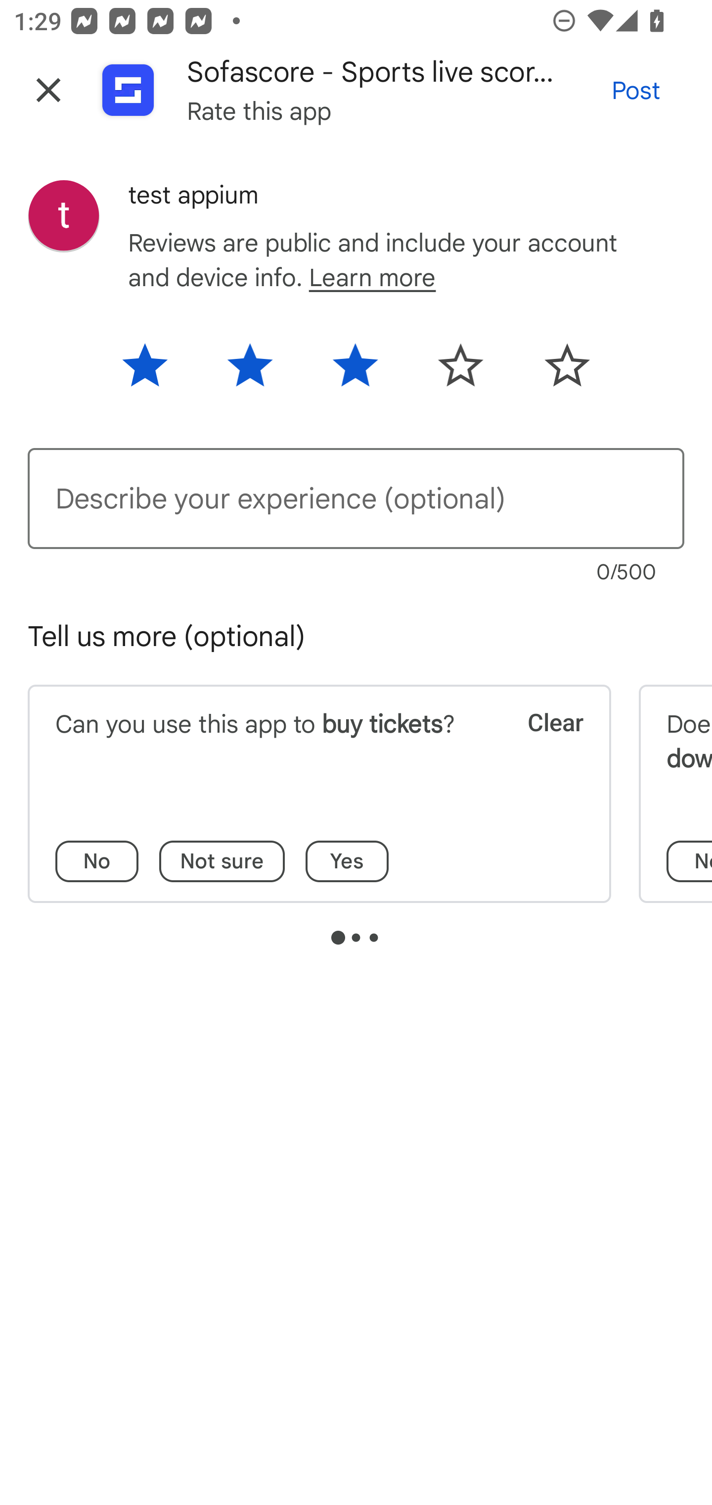 The height and width of the screenshot is (1505, 712). I want to click on Yes, so click(347, 861).